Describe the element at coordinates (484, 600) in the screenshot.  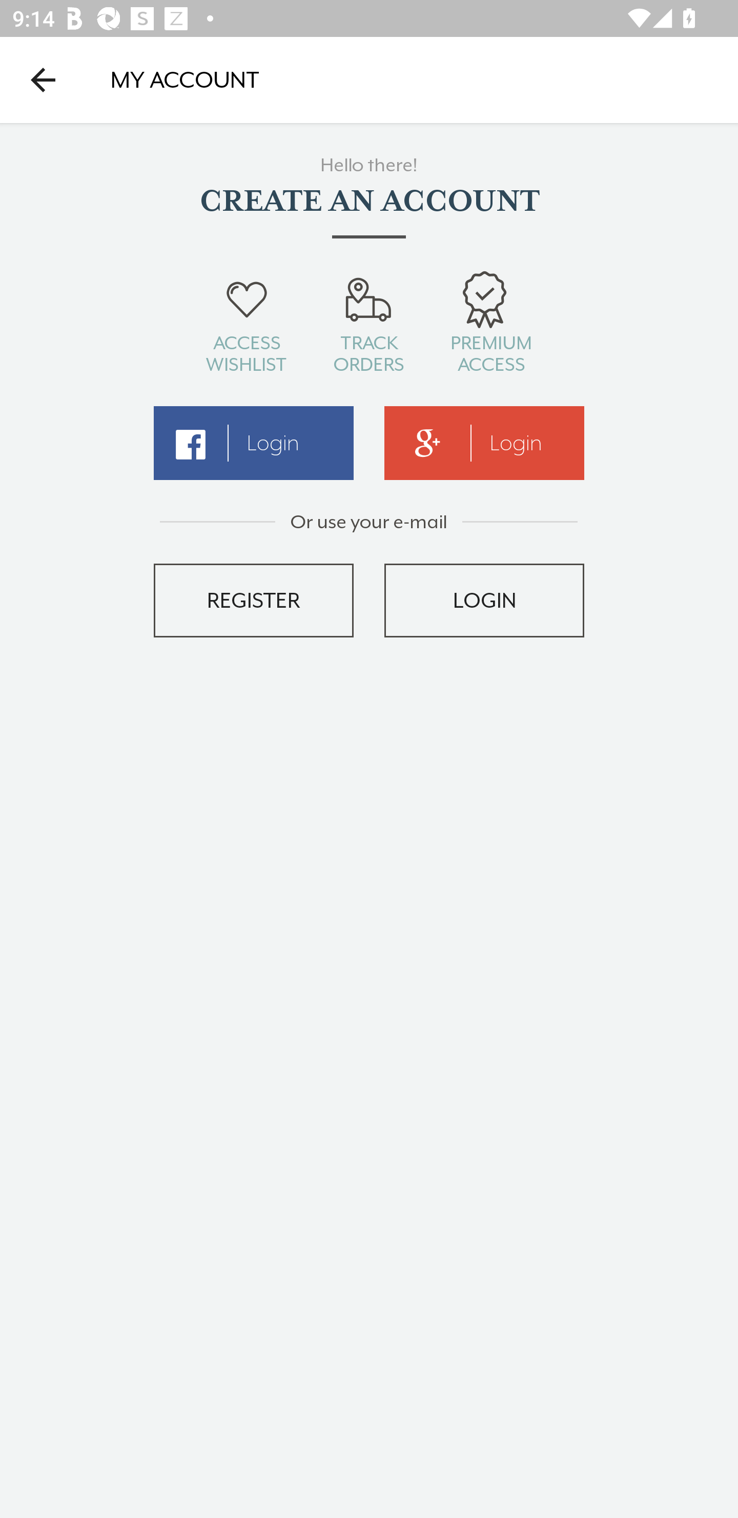
I see `LOGIN` at that location.